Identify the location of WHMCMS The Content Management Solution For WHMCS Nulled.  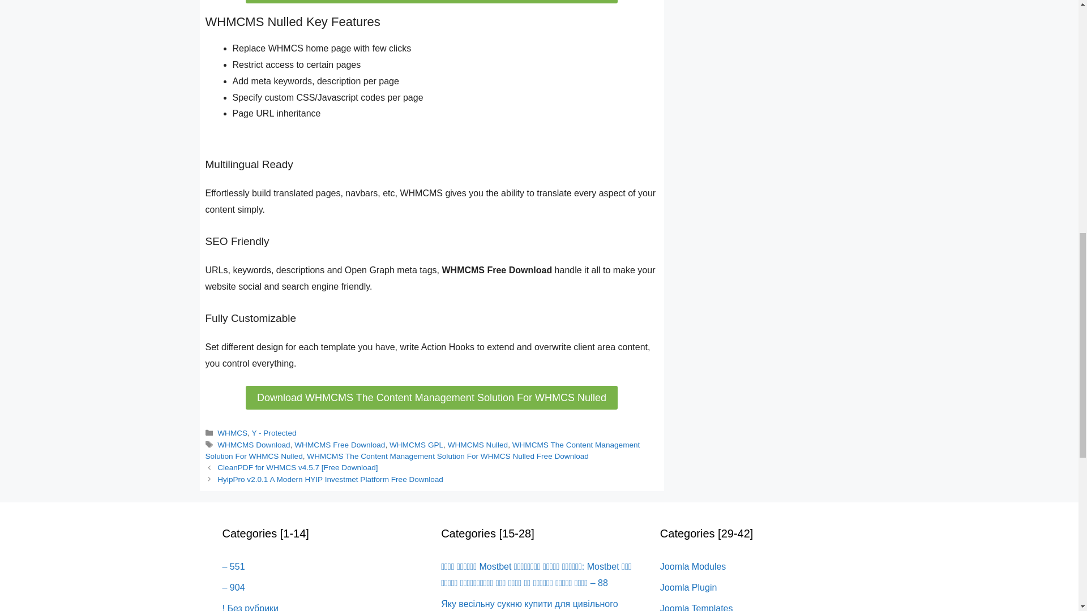
(422, 450).